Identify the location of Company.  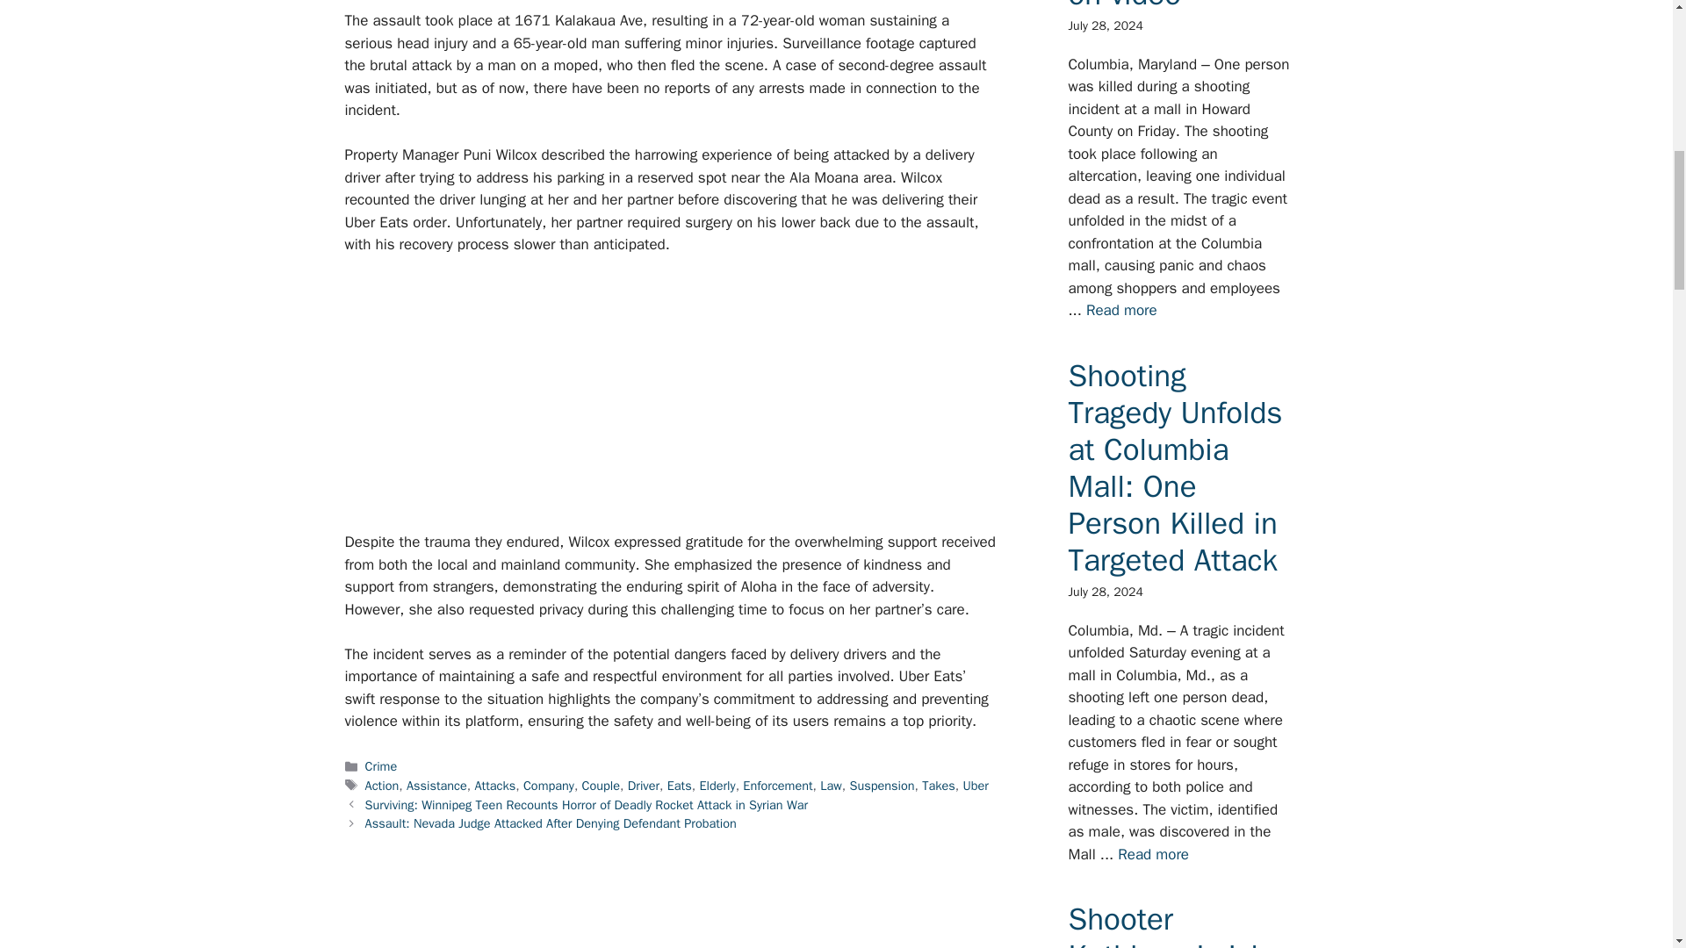
(548, 785).